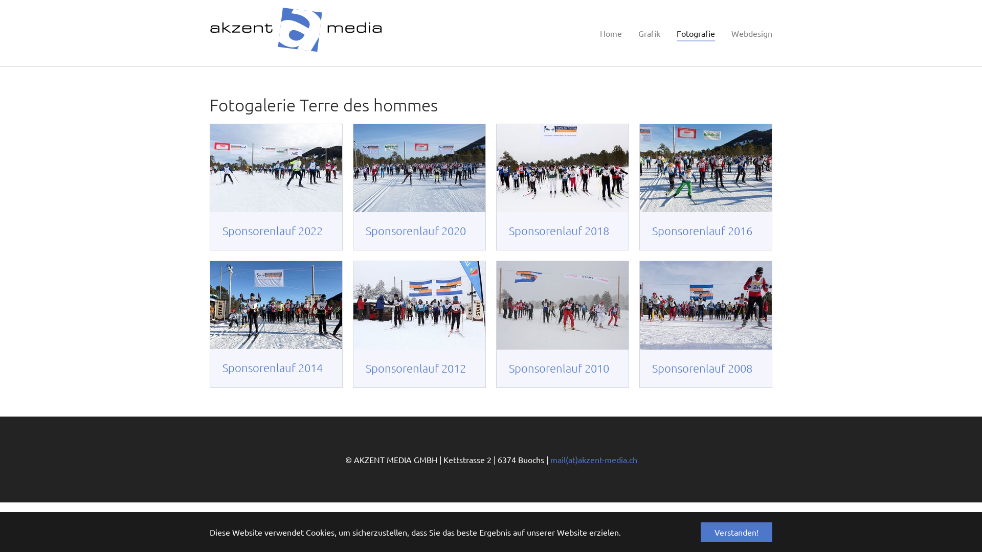 Image resolution: width=982 pixels, height=552 pixels. What do you see at coordinates (419, 304) in the screenshot?
I see `Sponsorenlauf 2012` at bounding box center [419, 304].